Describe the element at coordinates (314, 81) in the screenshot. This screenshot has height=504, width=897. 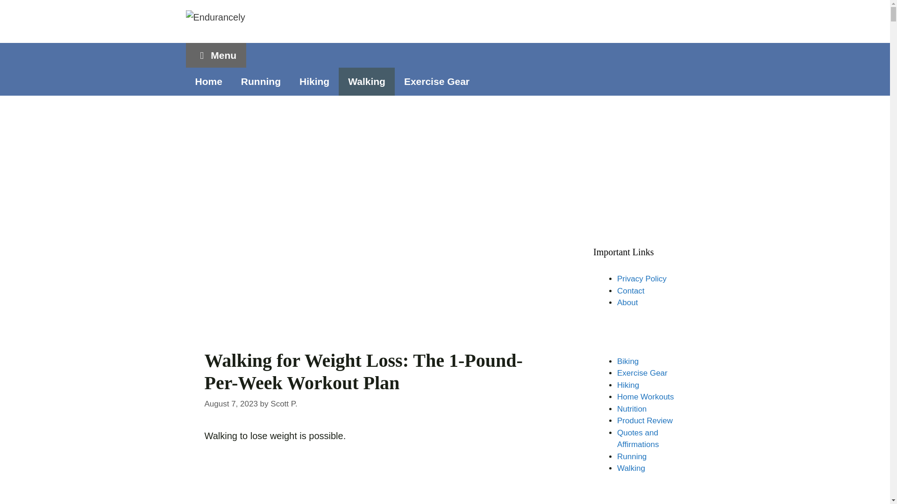
I see `Hiking` at that location.